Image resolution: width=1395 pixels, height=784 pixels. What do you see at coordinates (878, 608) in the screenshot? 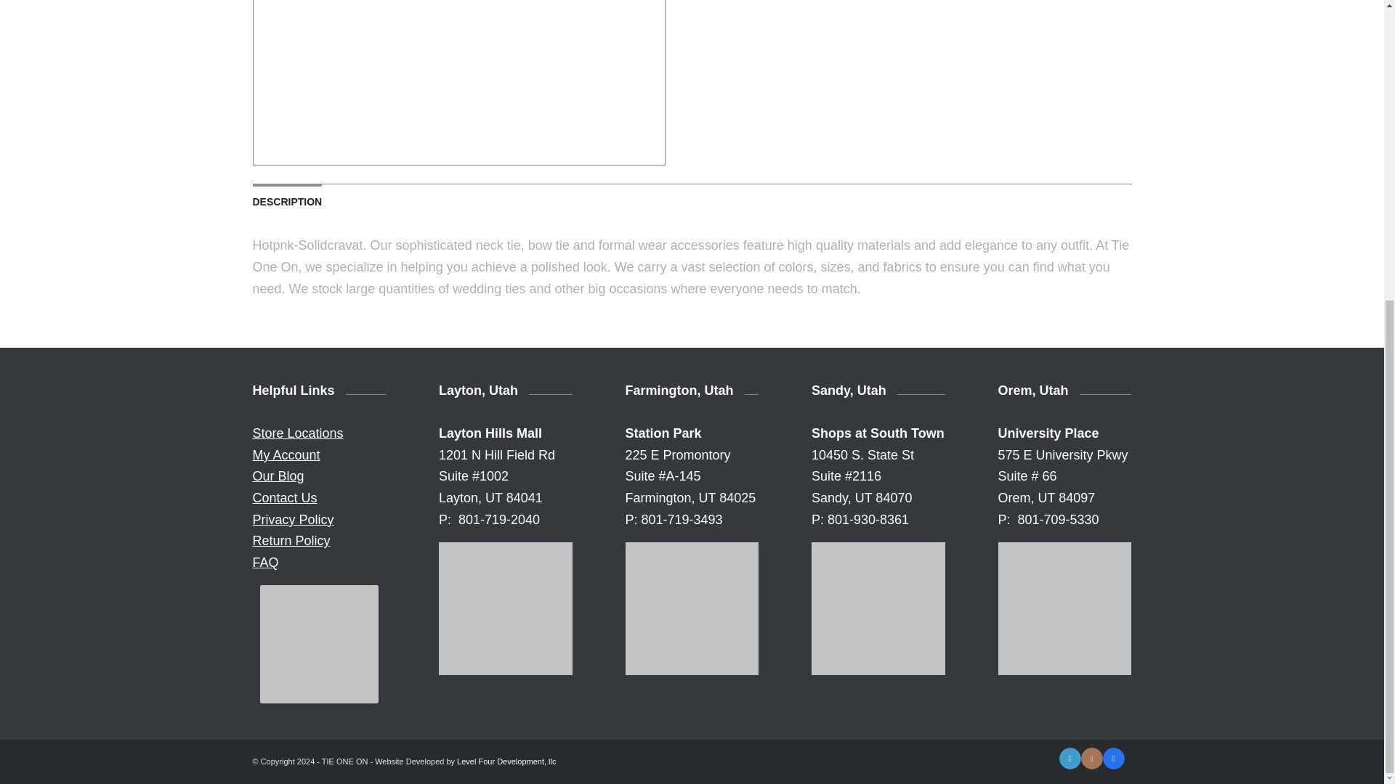
I see `The-shops` at bounding box center [878, 608].